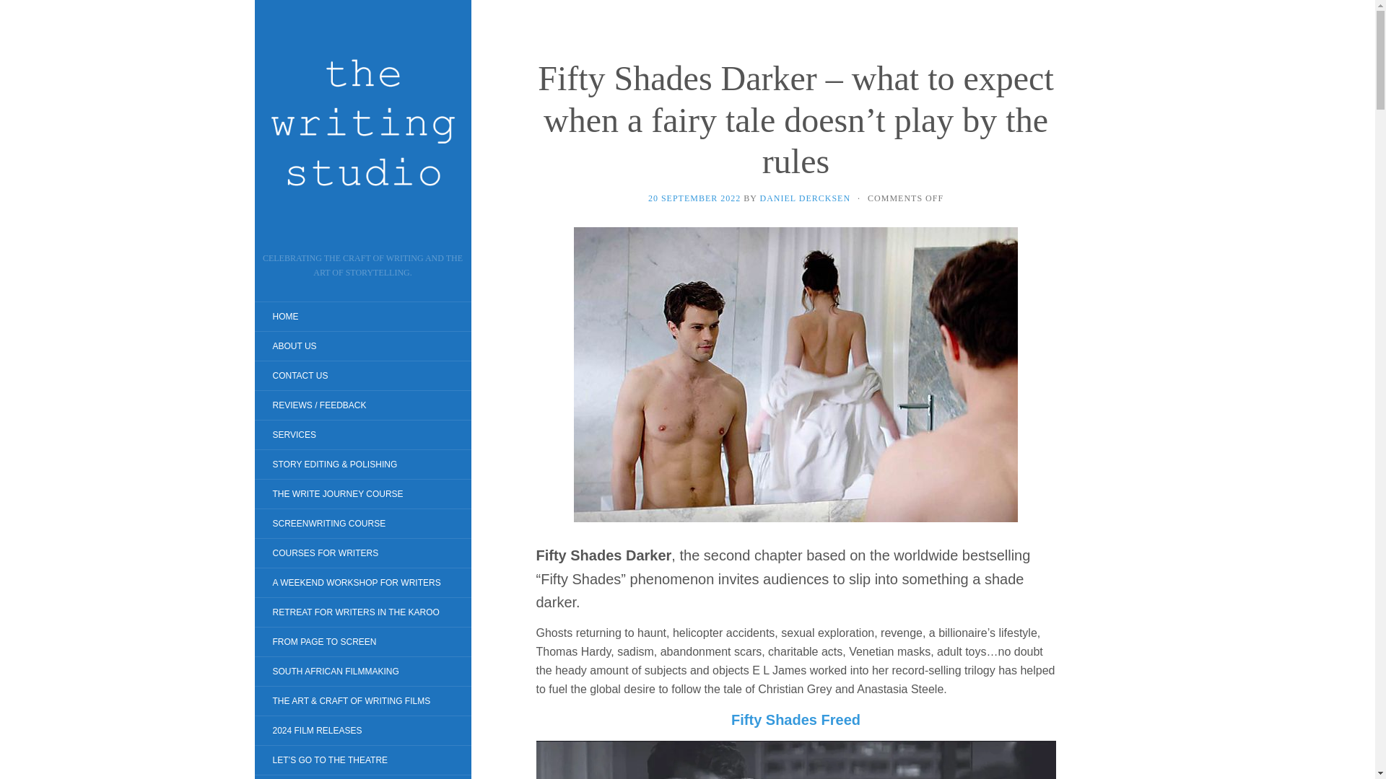 The width and height of the screenshot is (1386, 779). What do you see at coordinates (335, 671) in the screenshot?
I see `SOUTH AFRICAN FILMMAKING` at bounding box center [335, 671].